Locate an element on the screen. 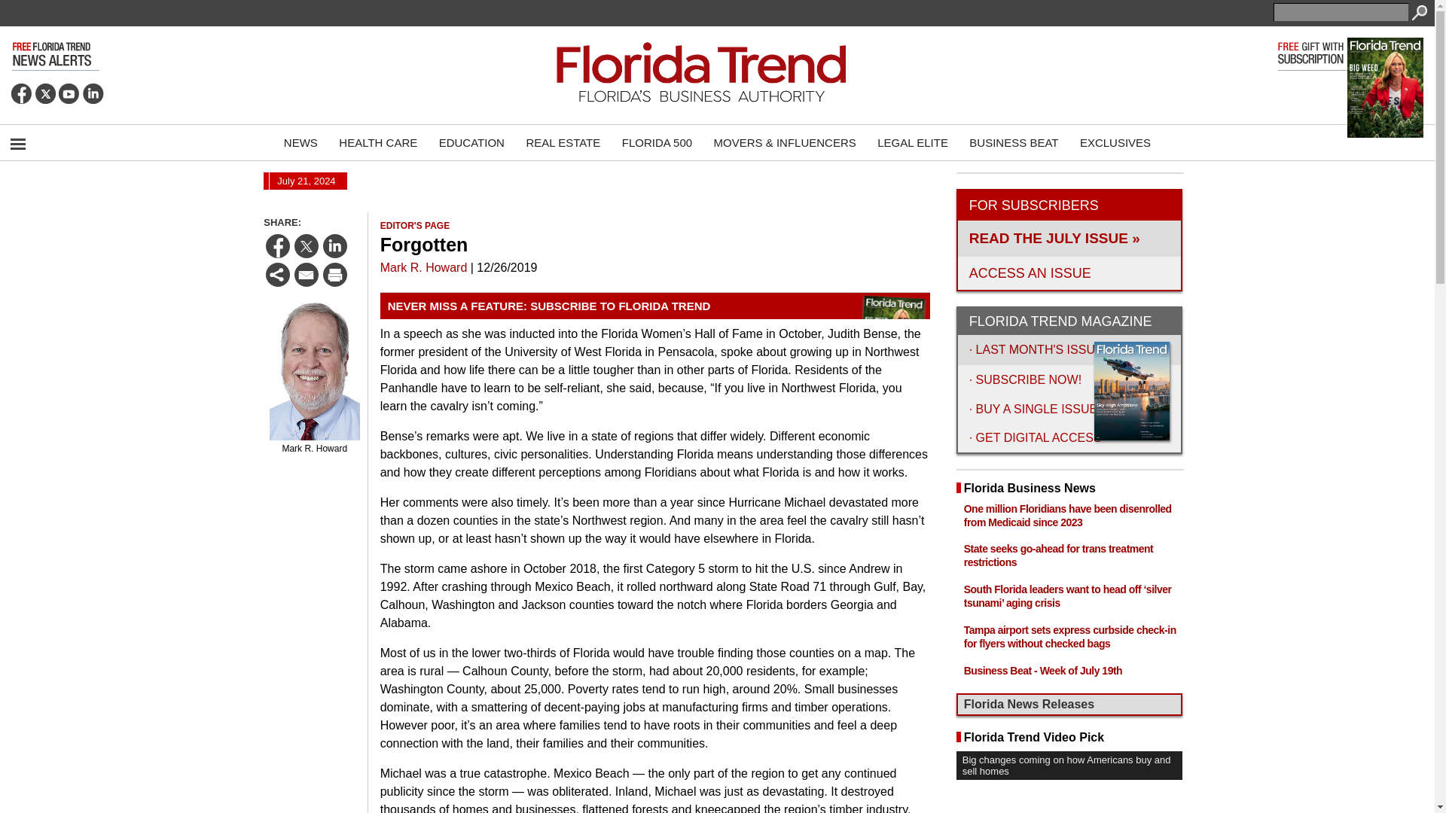 The height and width of the screenshot is (813, 1446). YouTube is located at coordinates (69, 93).